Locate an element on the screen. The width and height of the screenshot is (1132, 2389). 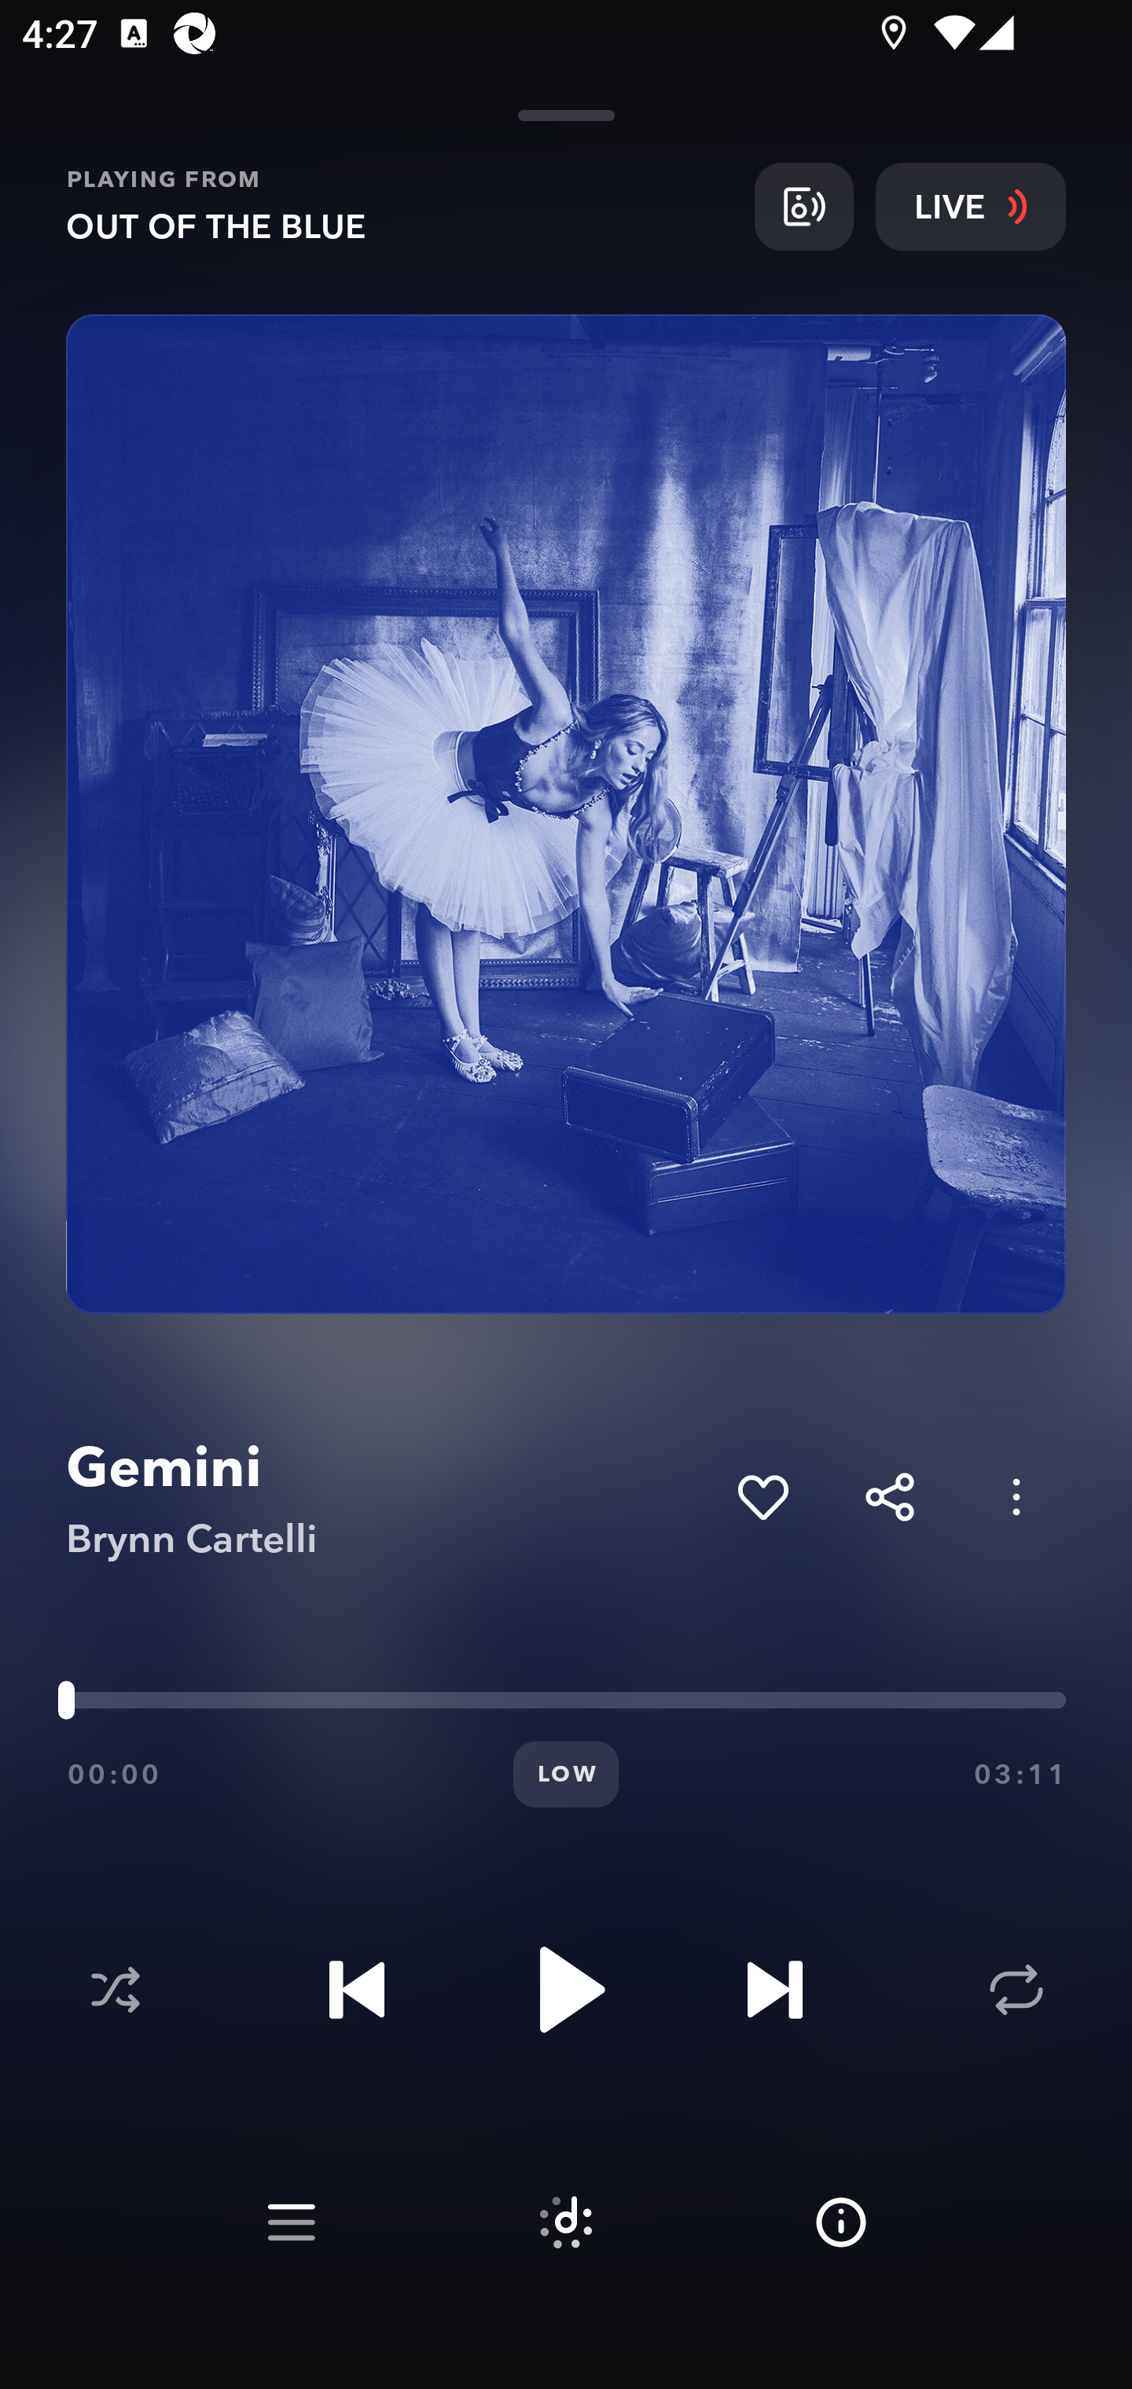
Shuffle disabled is located at coordinates (115, 1990).